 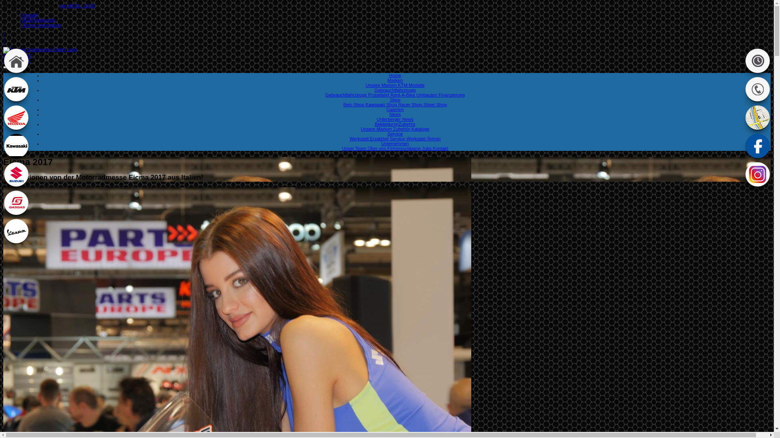 I want to click on Shop, so click(x=395, y=100).